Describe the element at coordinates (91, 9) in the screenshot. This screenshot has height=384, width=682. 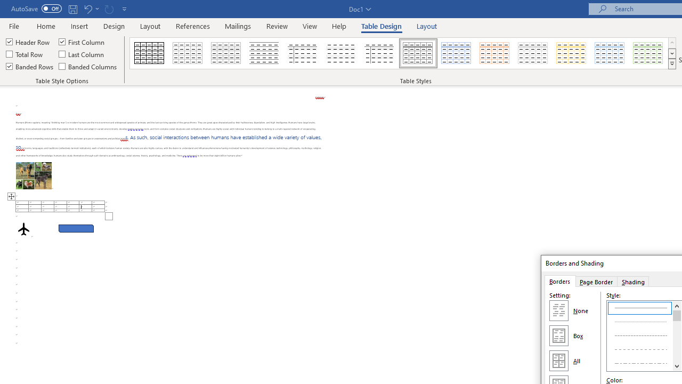
I see `Undo Row Height Spinner` at that location.